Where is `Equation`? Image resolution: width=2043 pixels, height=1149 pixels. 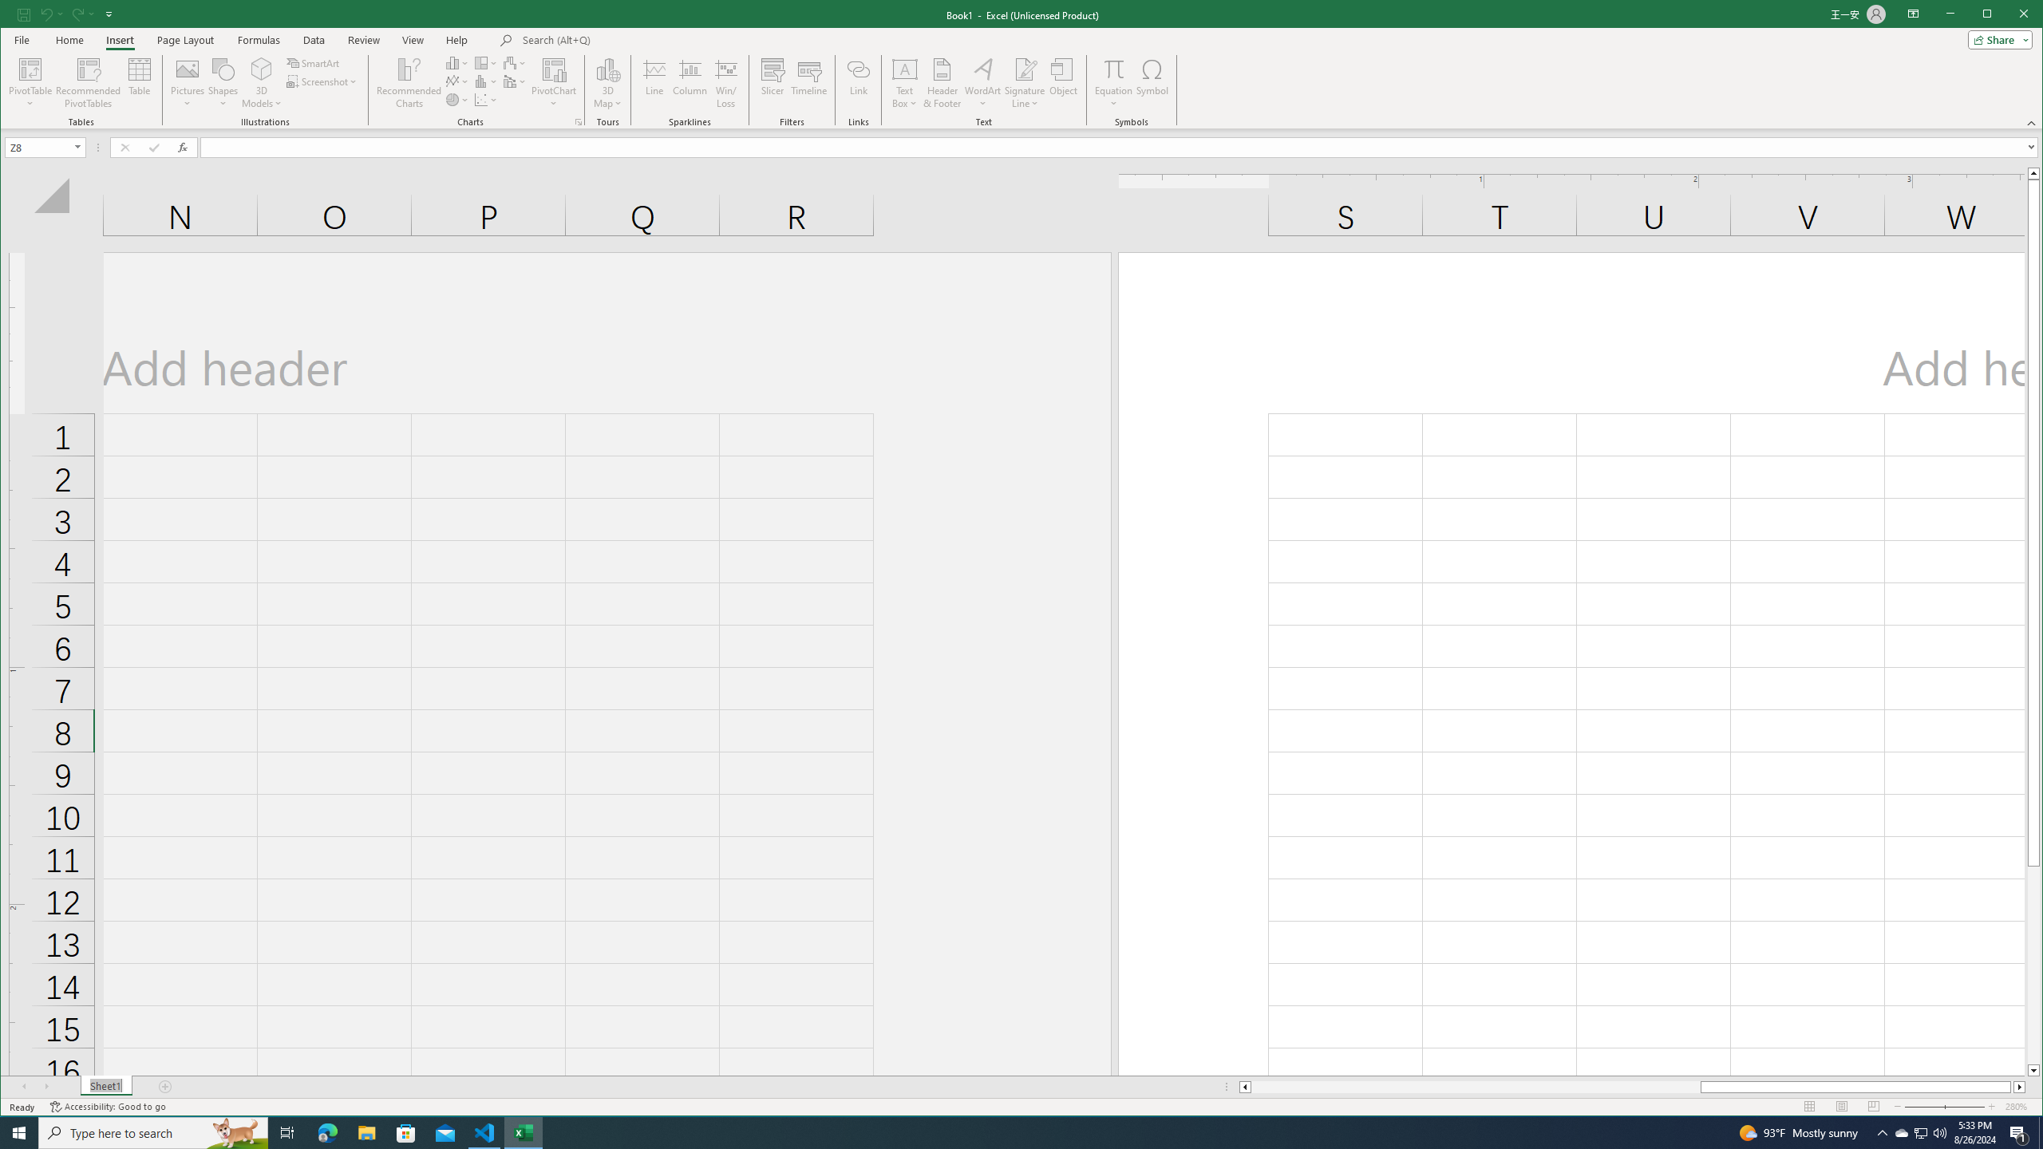
Equation is located at coordinates (1112, 83).